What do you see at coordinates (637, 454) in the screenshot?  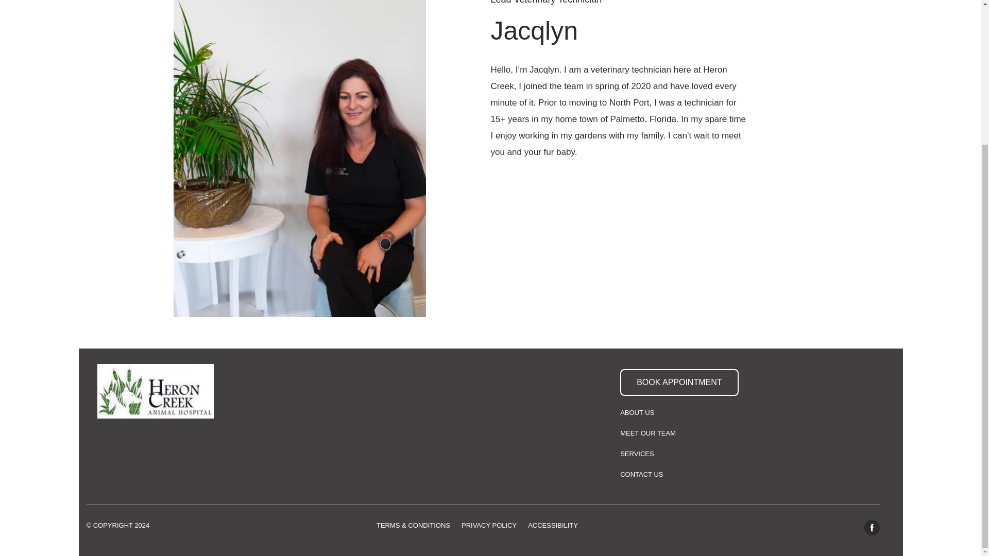 I see `SERVICES` at bounding box center [637, 454].